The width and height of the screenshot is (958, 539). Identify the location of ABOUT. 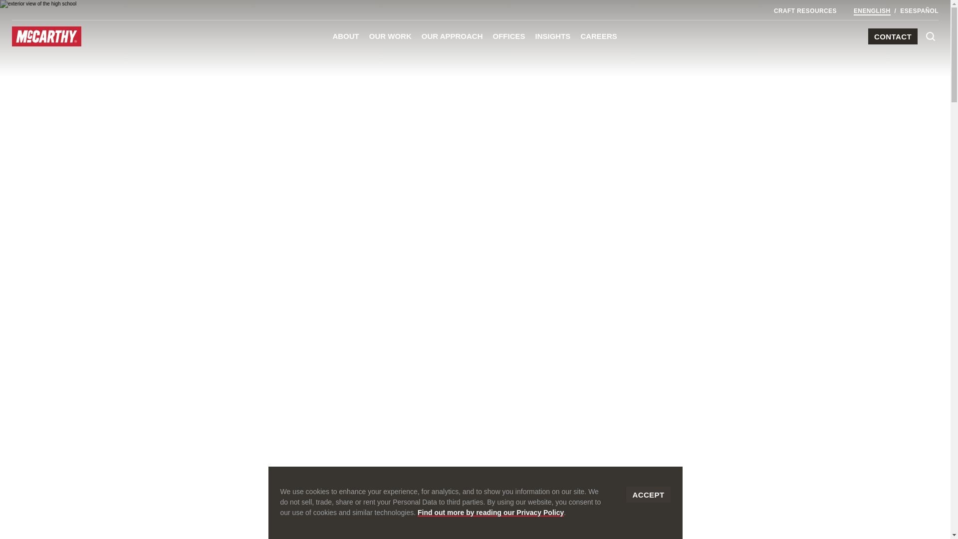
(345, 36).